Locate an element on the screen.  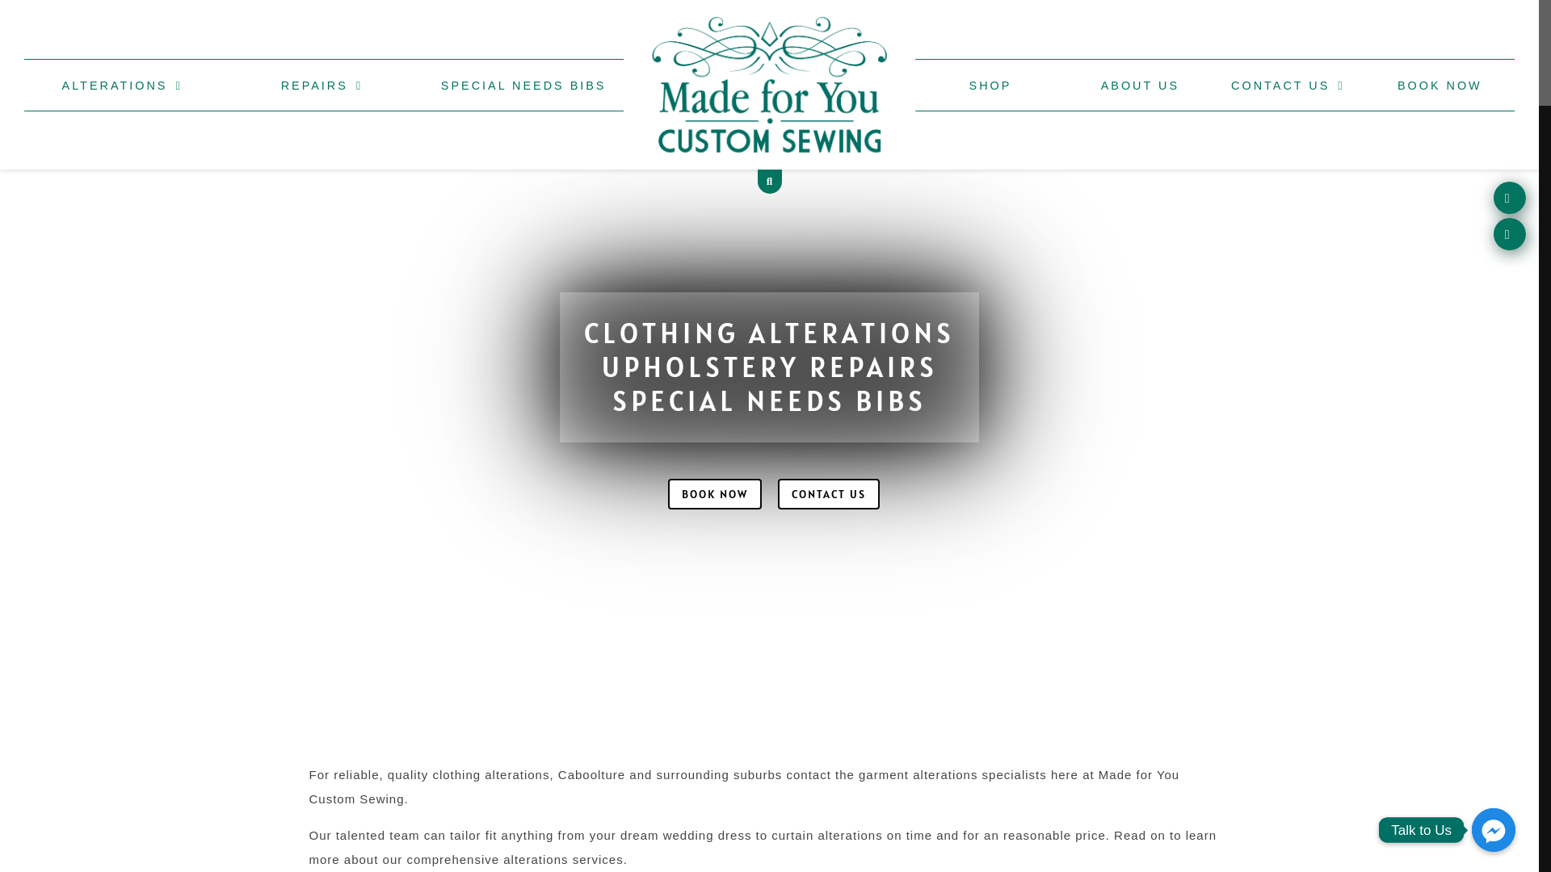
CONTACT US is located at coordinates (1288, 84).